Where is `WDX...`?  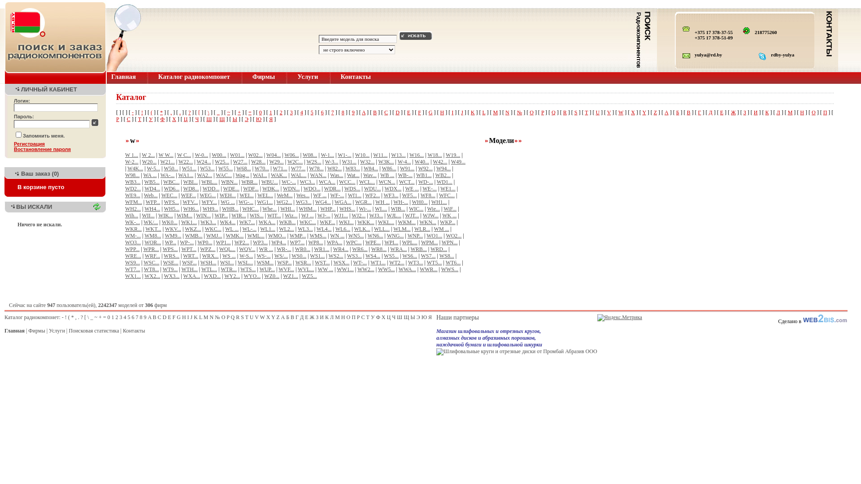
WDX... is located at coordinates (393, 189).